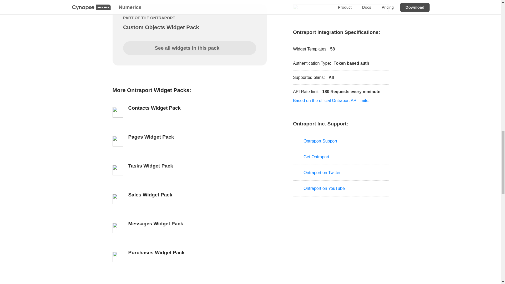 This screenshot has width=505, height=284. Describe the element at coordinates (341, 157) in the screenshot. I see `Get Ontraport` at that location.